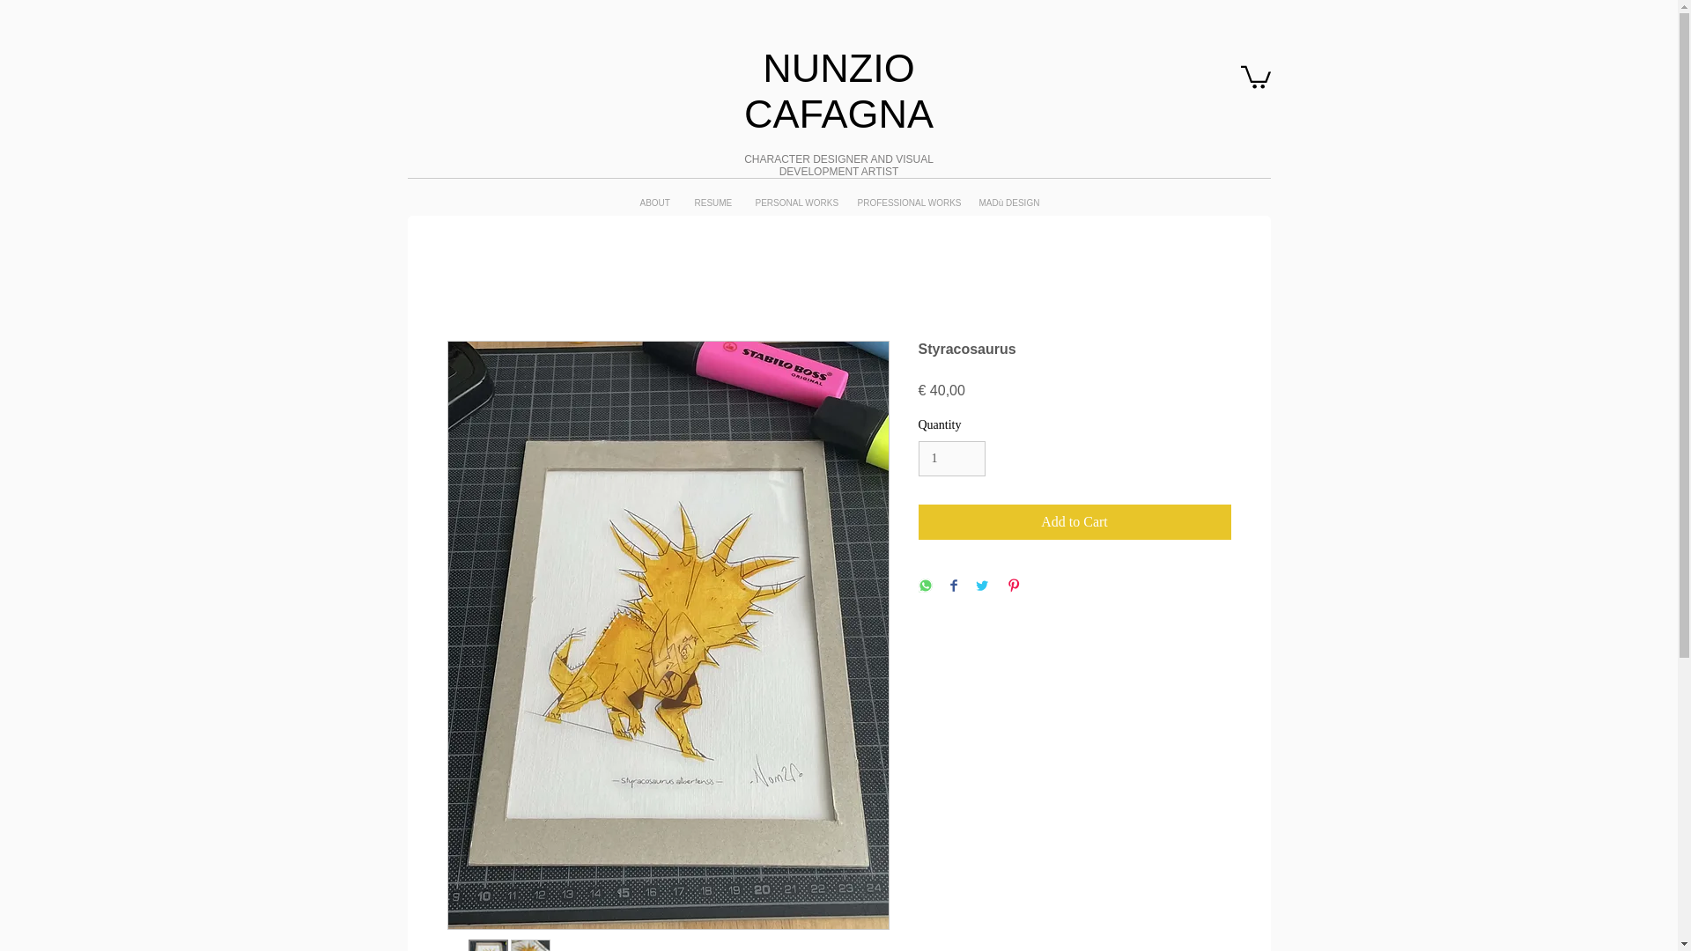  Describe the element at coordinates (905, 203) in the screenshot. I see `PROFESSIONAL WORKS` at that location.